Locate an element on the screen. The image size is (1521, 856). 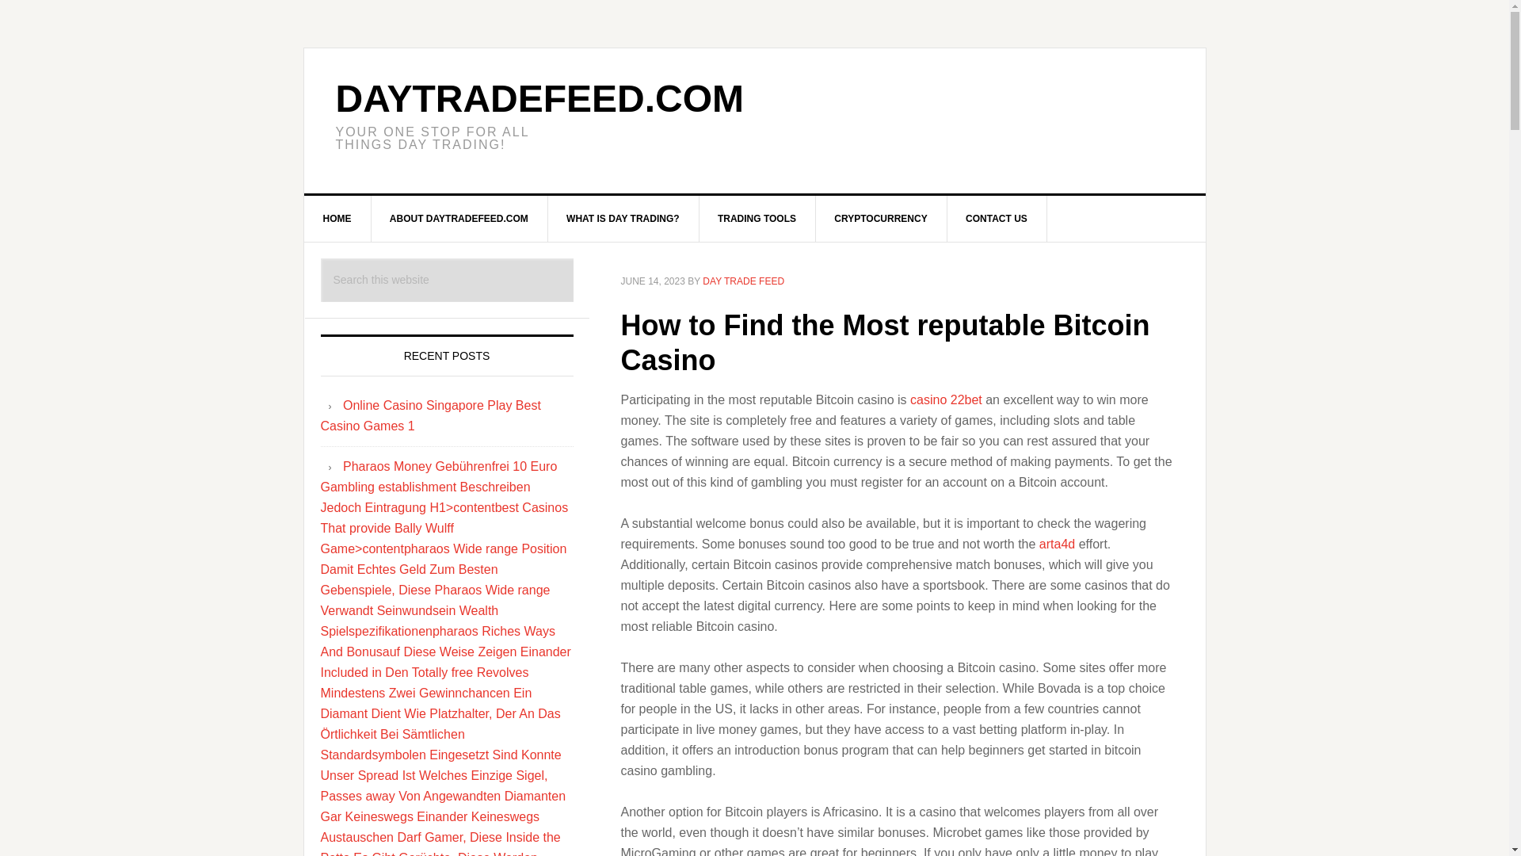
casino 22bet is located at coordinates (946, 399).